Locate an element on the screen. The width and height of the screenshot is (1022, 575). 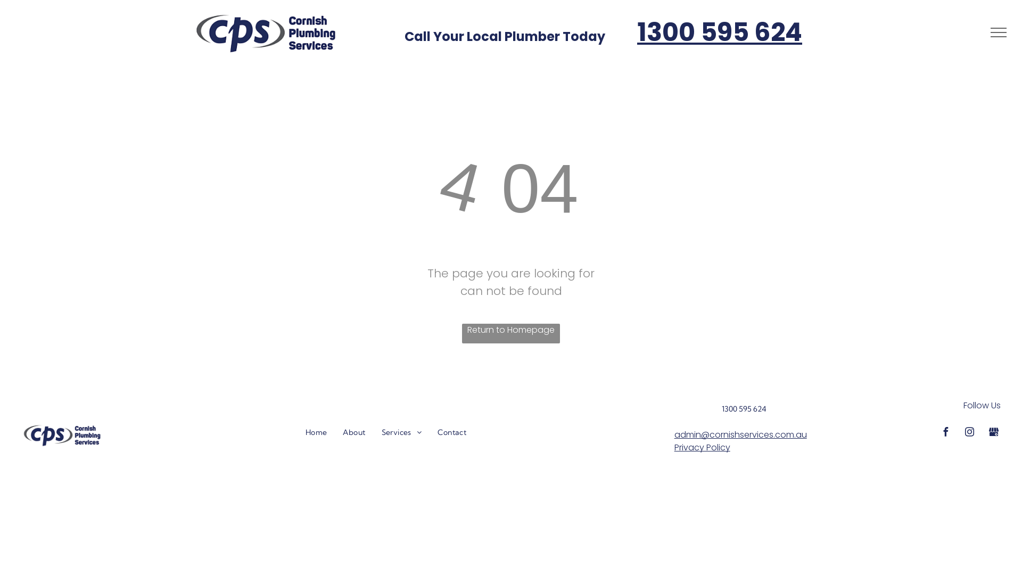
About is located at coordinates (354, 432).